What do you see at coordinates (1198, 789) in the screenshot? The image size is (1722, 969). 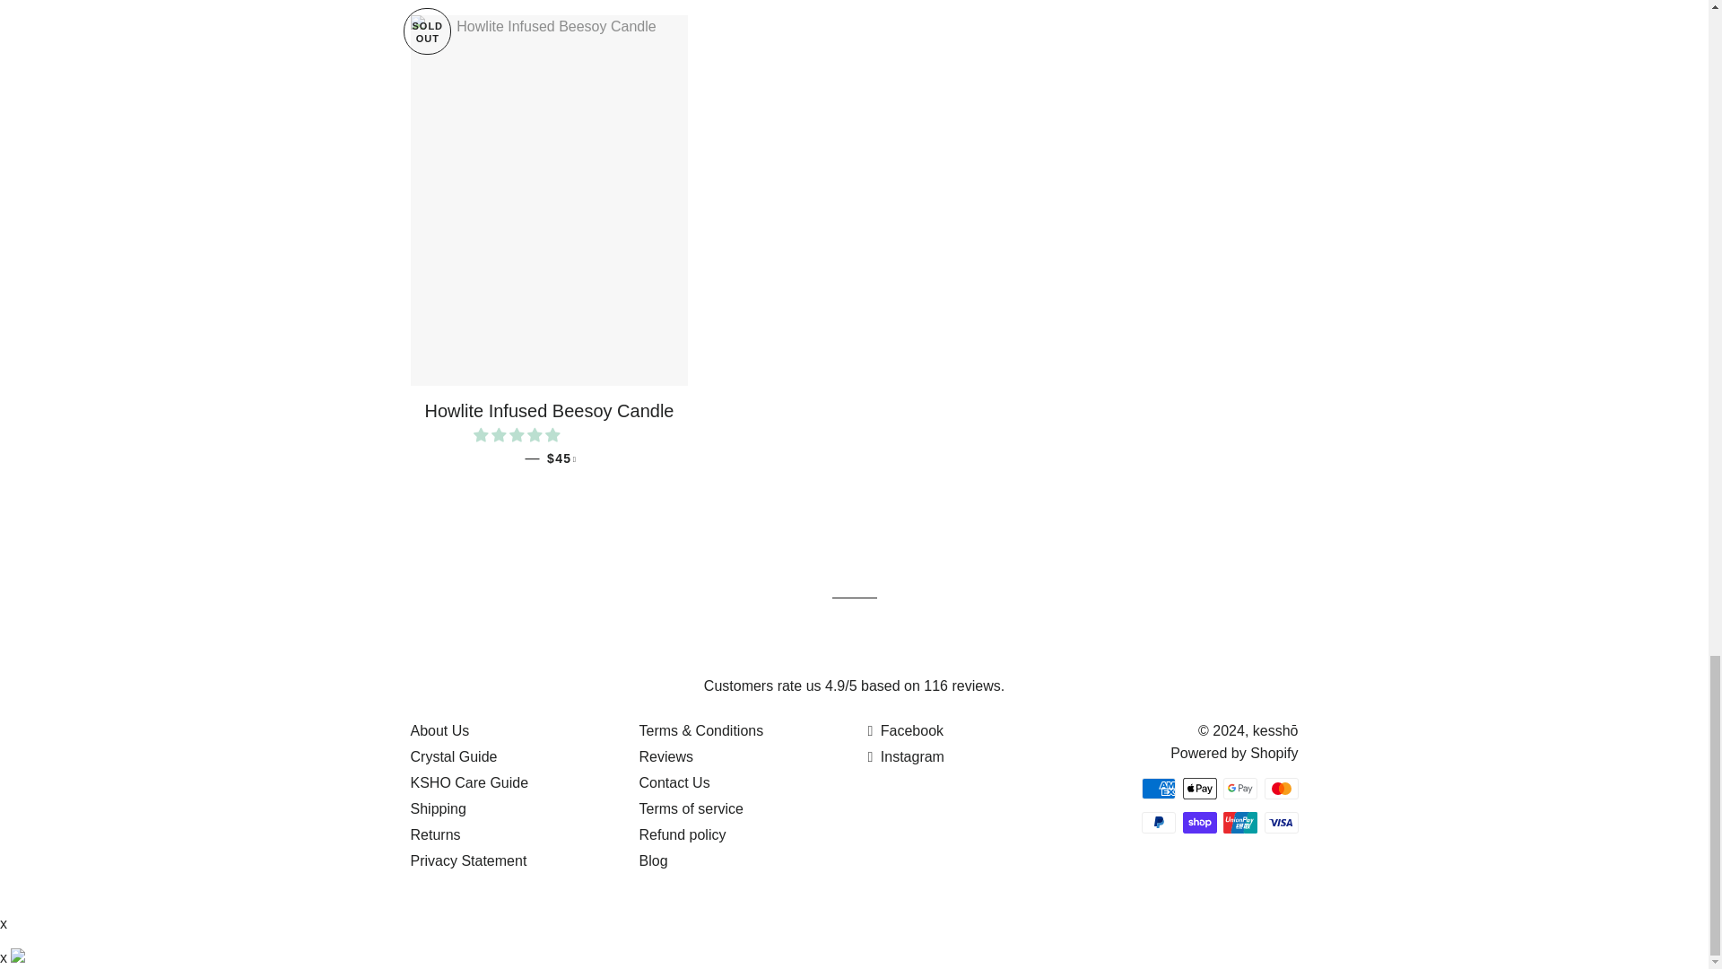 I see `Apple Pay` at bounding box center [1198, 789].